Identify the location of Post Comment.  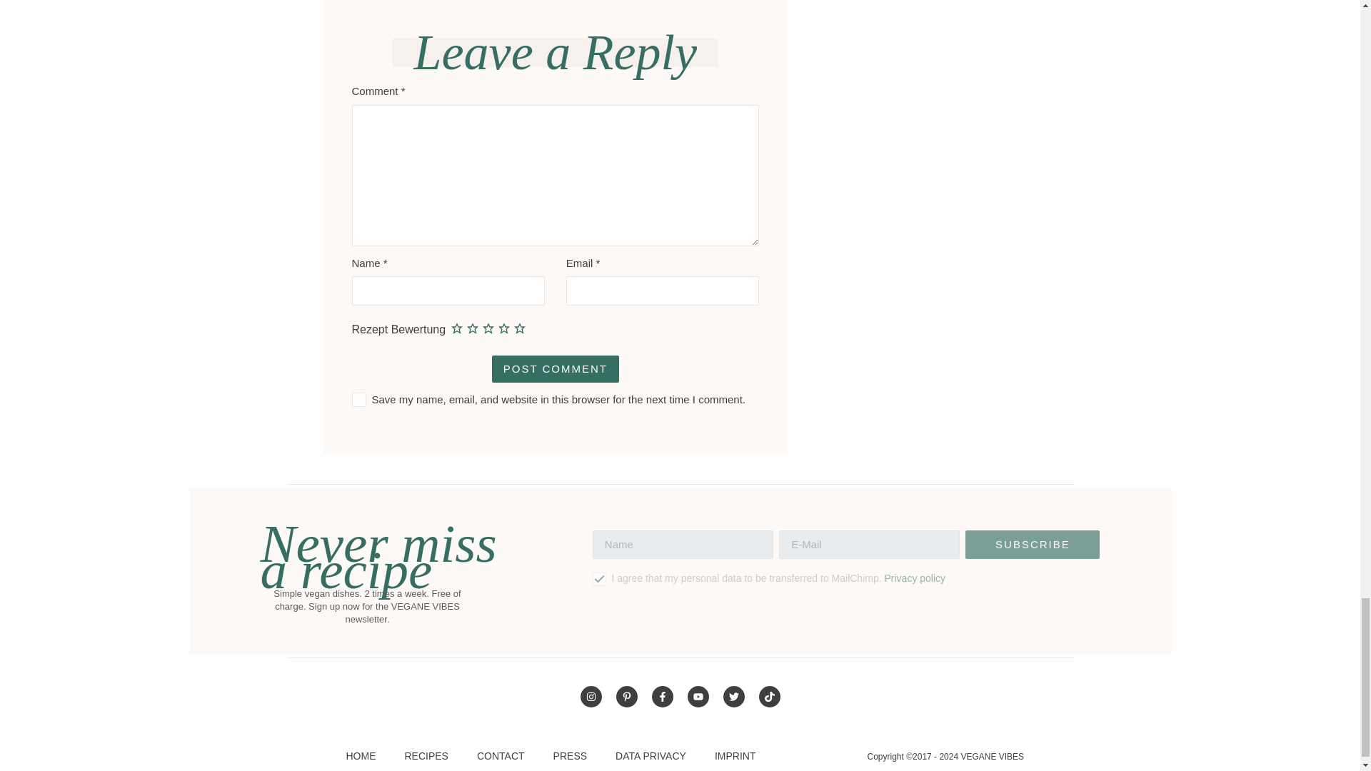
(556, 368).